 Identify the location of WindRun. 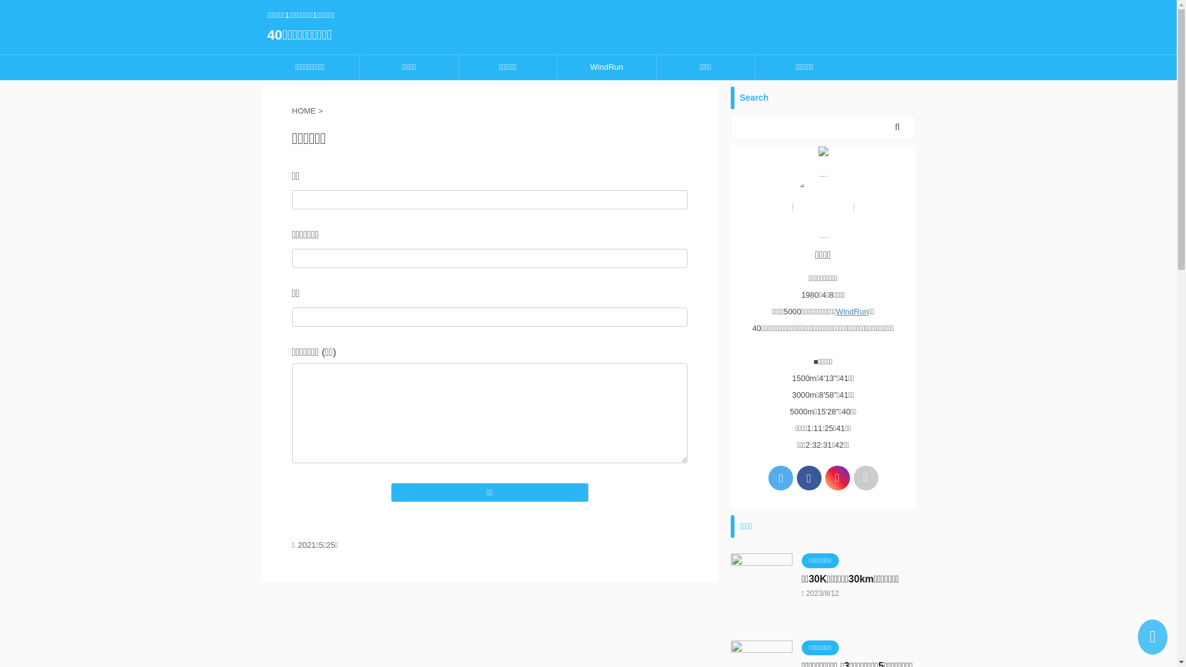
(607, 67).